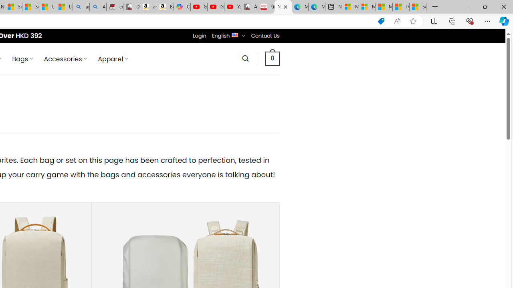 The image size is (513, 288). What do you see at coordinates (249, 7) in the screenshot?
I see `All Cubot phones` at bounding box center [249, 7].